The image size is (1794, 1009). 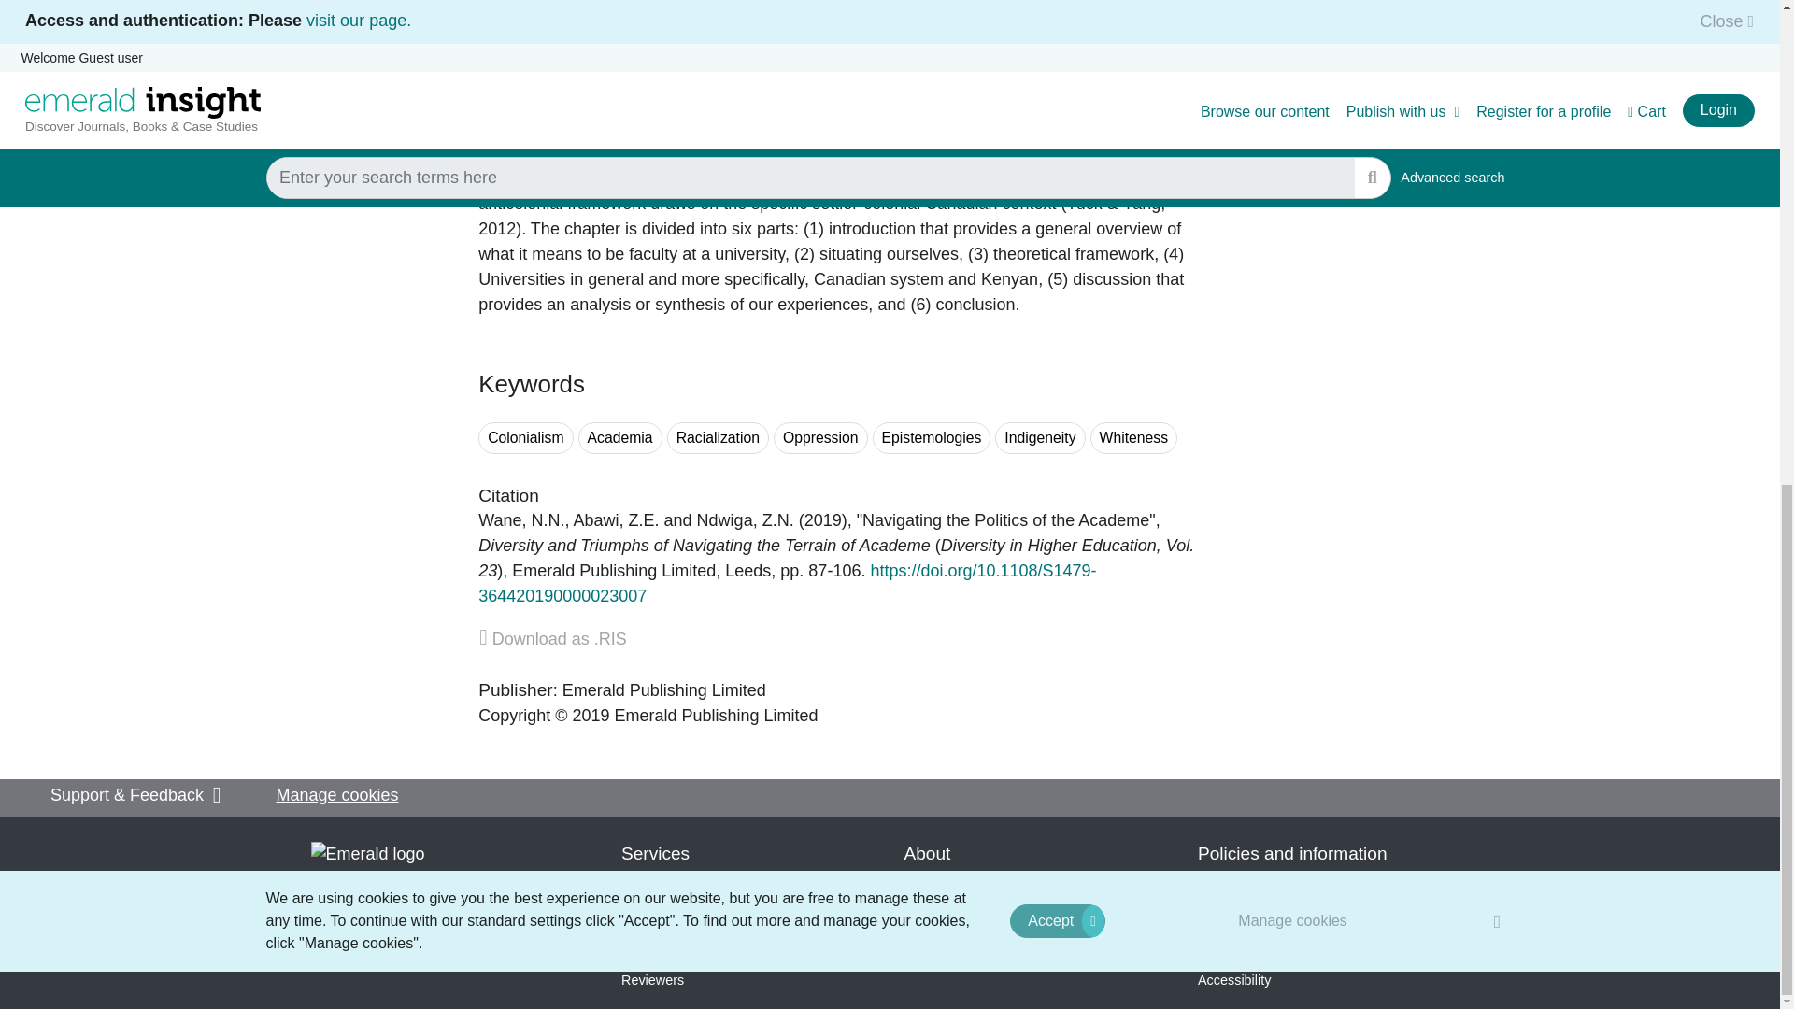 I want to click on Search for keyword Indigeneity, so click(x=1040, y=439).